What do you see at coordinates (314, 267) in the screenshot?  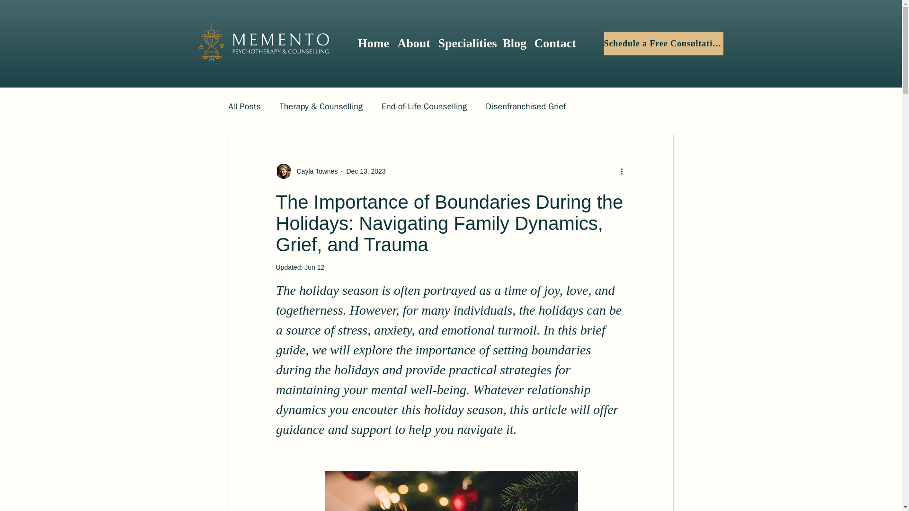 I see `Jun 12` at bounding box center [314, 267].